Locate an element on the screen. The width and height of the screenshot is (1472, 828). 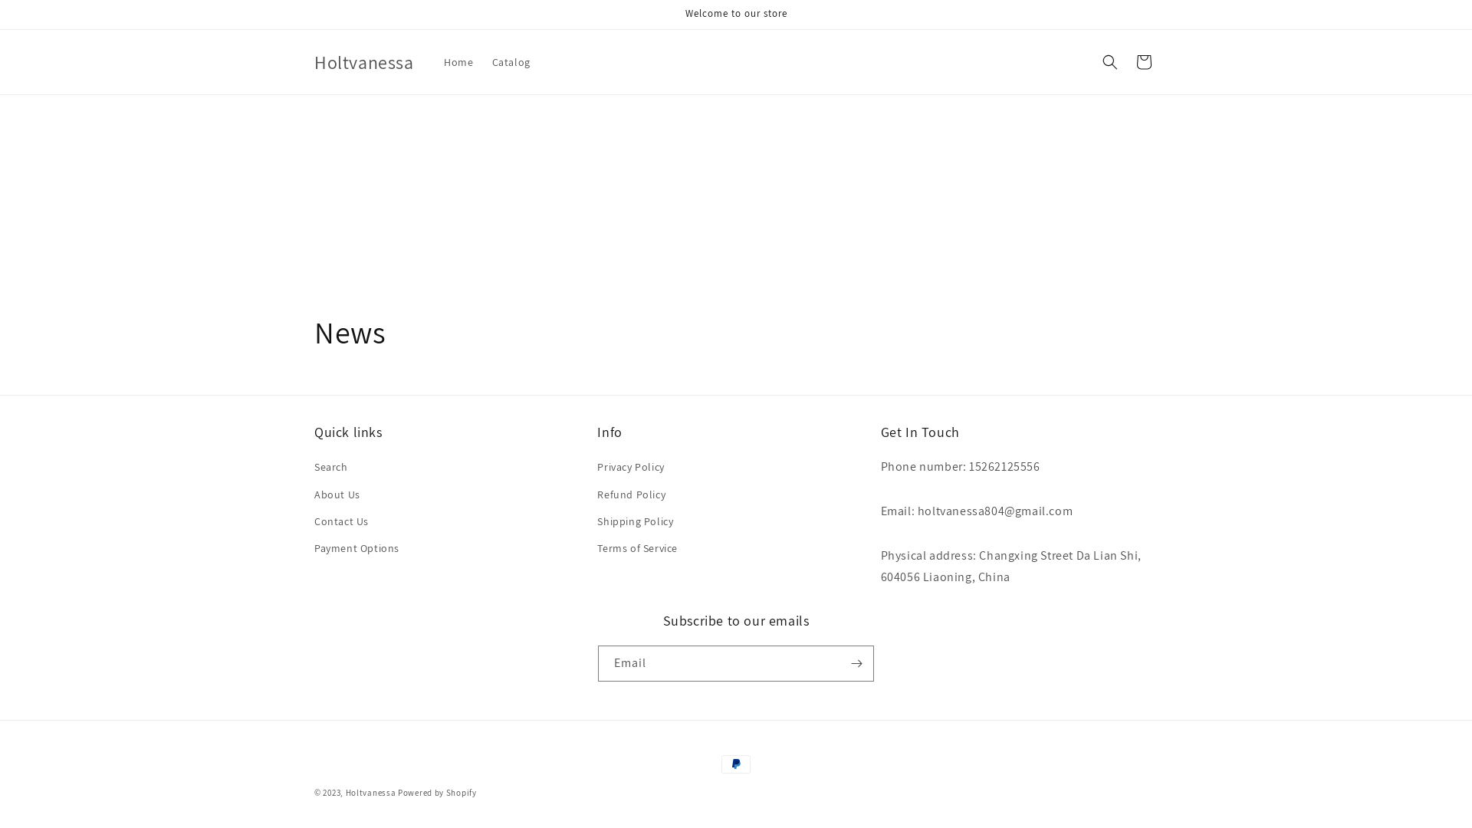
Payment Options is located at coordinates (357, 549).